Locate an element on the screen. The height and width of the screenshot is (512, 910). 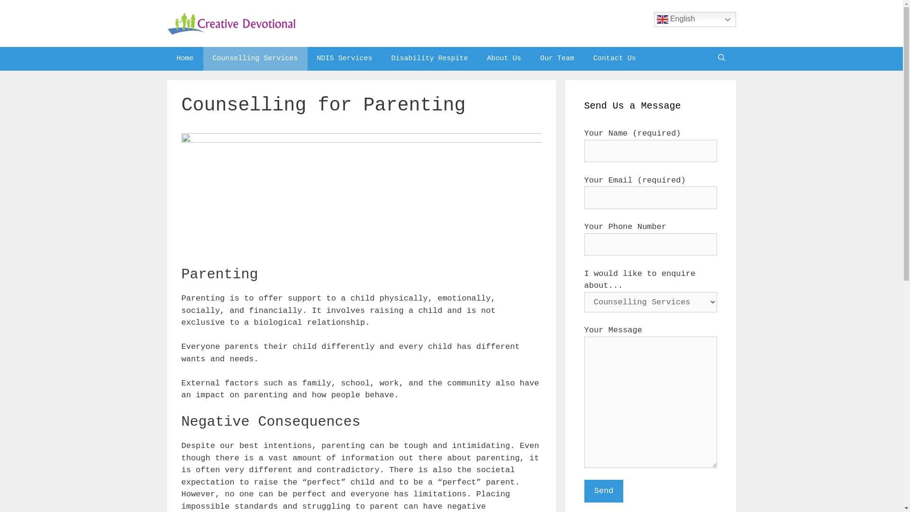
Disability Respite is located at coordinates (430, 59).